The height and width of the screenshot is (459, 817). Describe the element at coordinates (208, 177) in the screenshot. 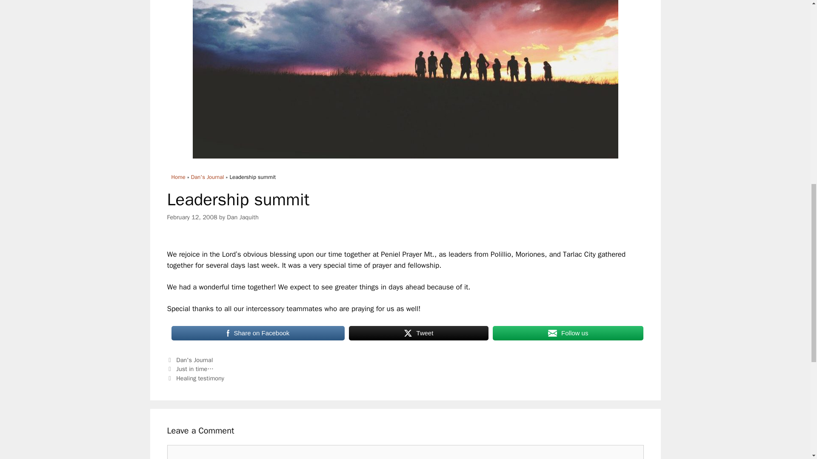

I see `Dan's Journal` at that location.